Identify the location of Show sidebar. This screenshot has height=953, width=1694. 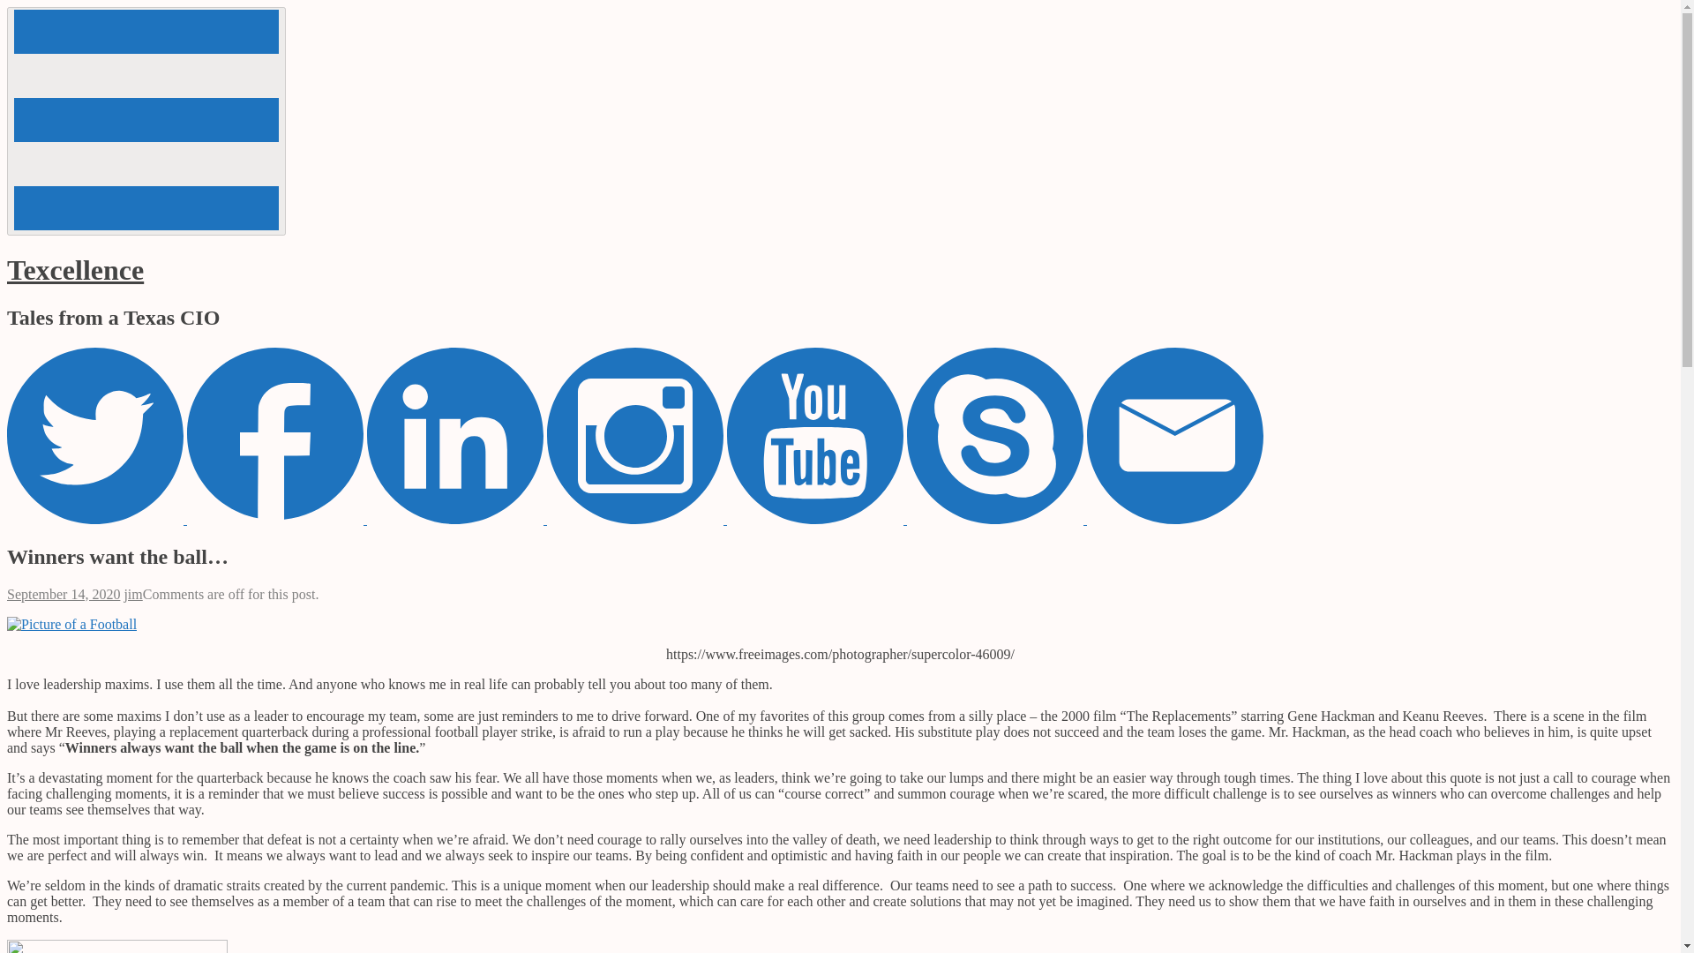
(64, 594).